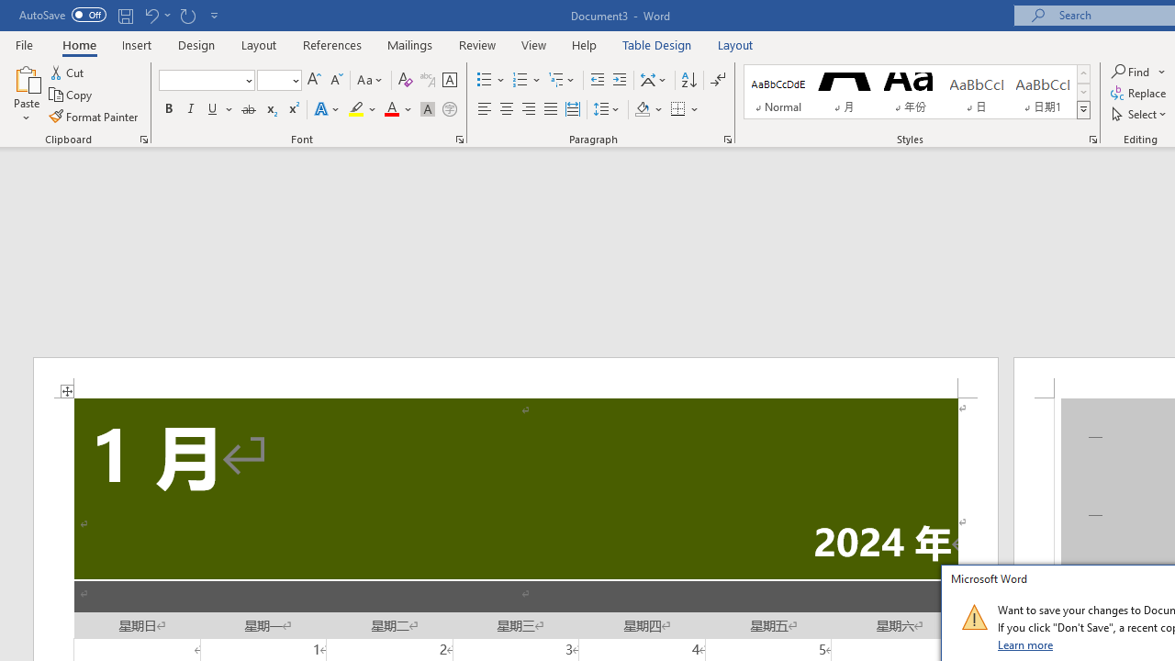 The height and width of the screenshot is (661, 1175). What do you see at coordinates (516, 377) in the screenshot?
I see `Header -Section 1-` at bounding box center [516, 377].